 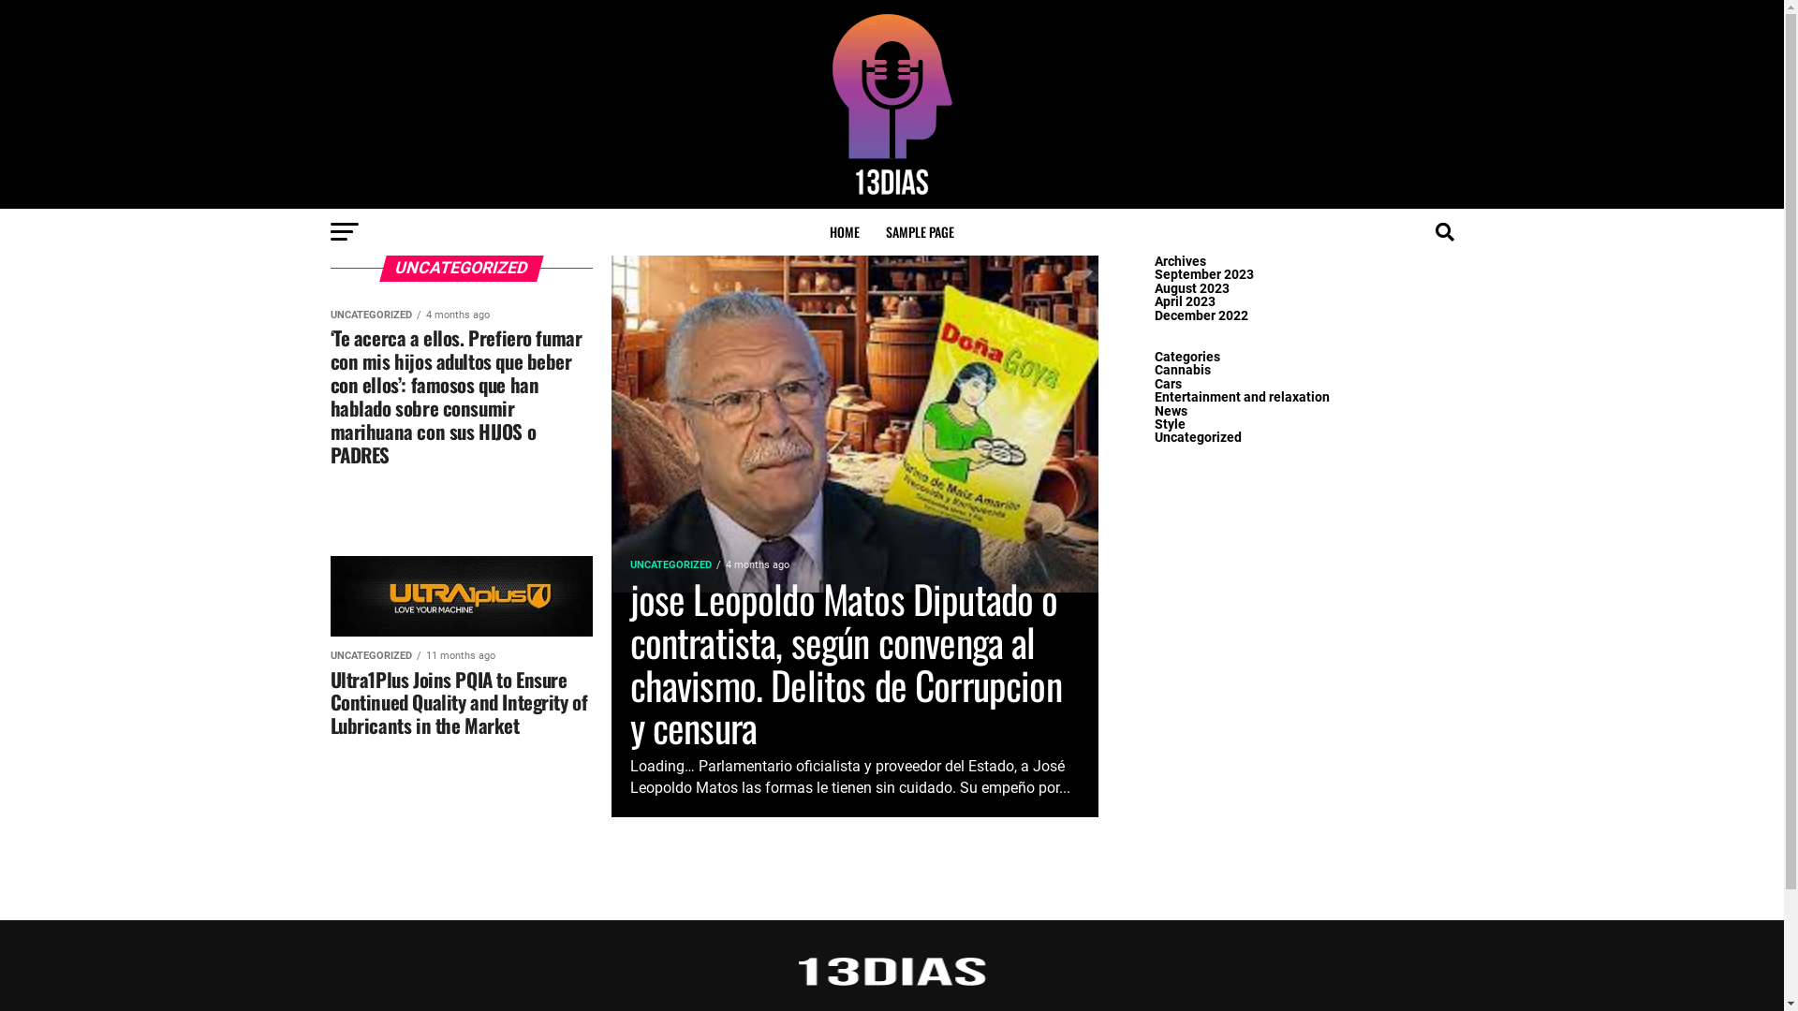 What do you see at coordinates (1201, 316) in the screenshot?
I see `December 2022` at bounding box center [1201, 316].